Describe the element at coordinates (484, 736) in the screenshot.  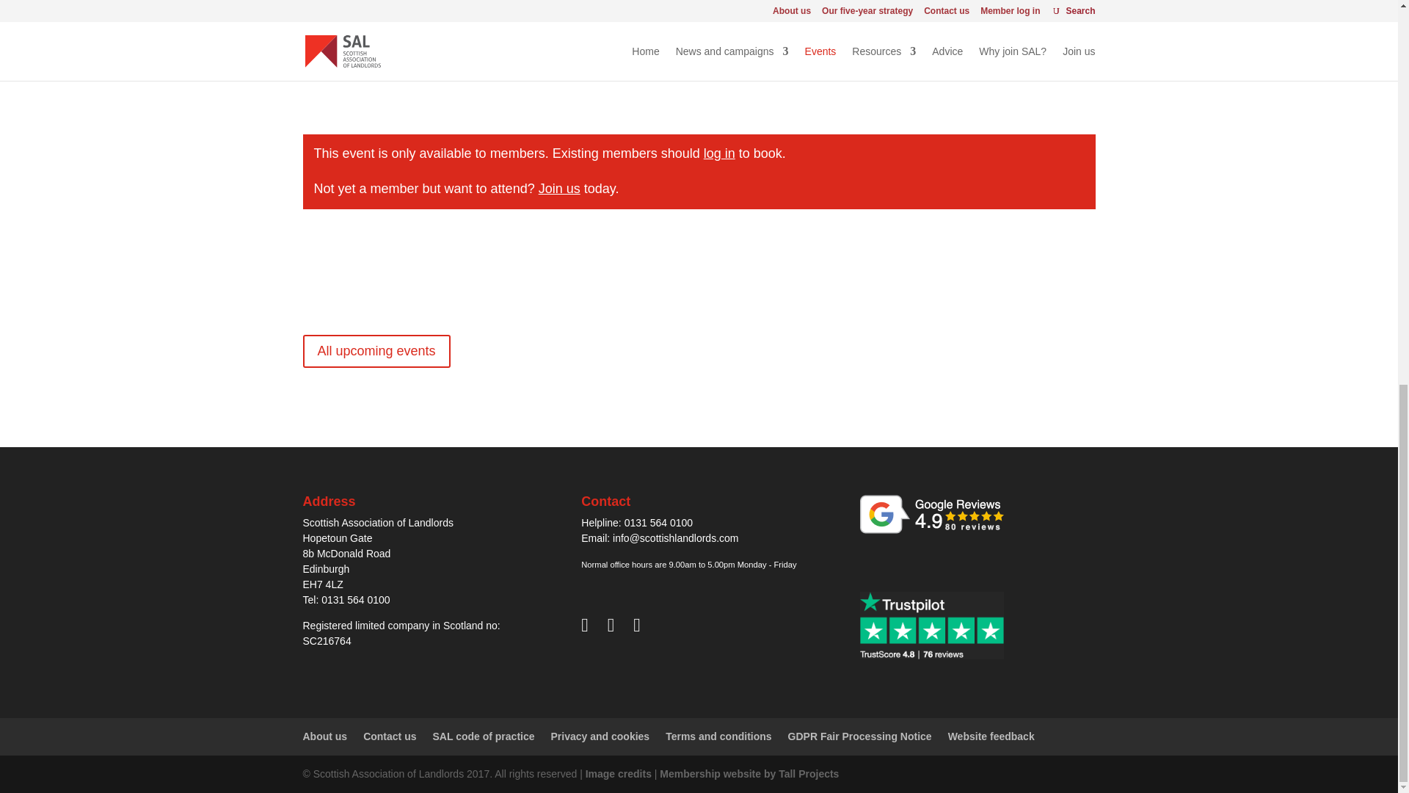
I see `SAL code of practice` at that location.